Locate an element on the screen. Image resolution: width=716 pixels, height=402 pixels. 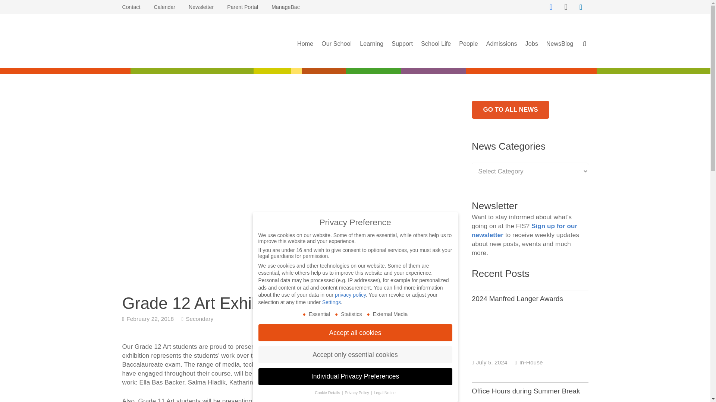
Facebook is located at coordinates (551, 7).